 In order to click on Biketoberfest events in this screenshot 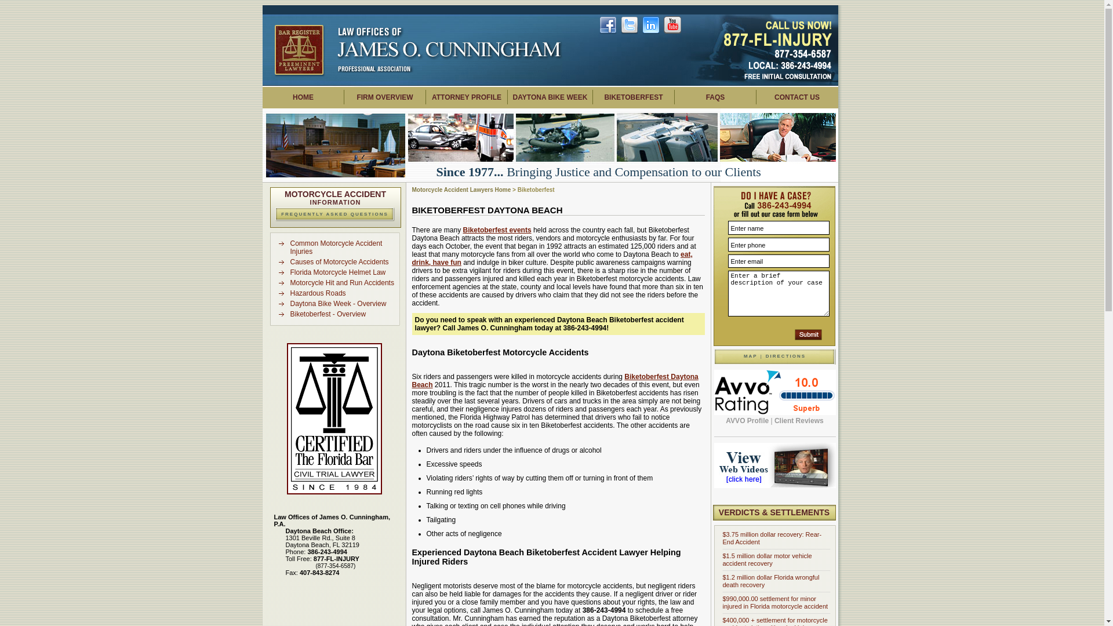, I will do `click(497, 230)`.